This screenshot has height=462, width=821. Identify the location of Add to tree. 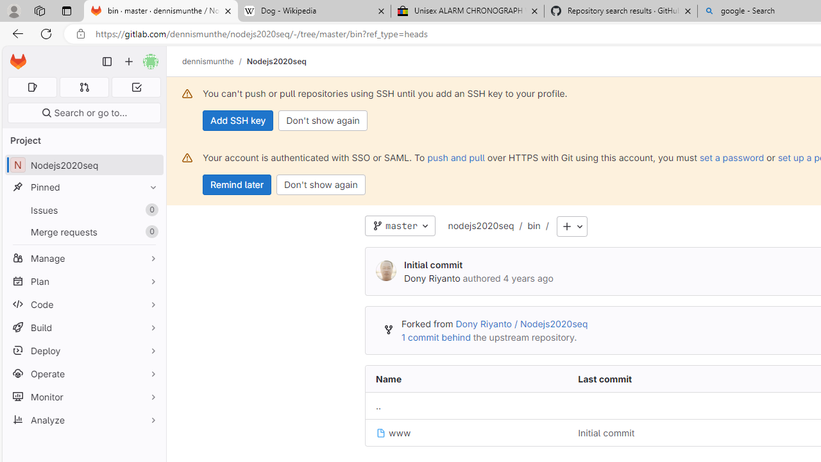
(571, 227).